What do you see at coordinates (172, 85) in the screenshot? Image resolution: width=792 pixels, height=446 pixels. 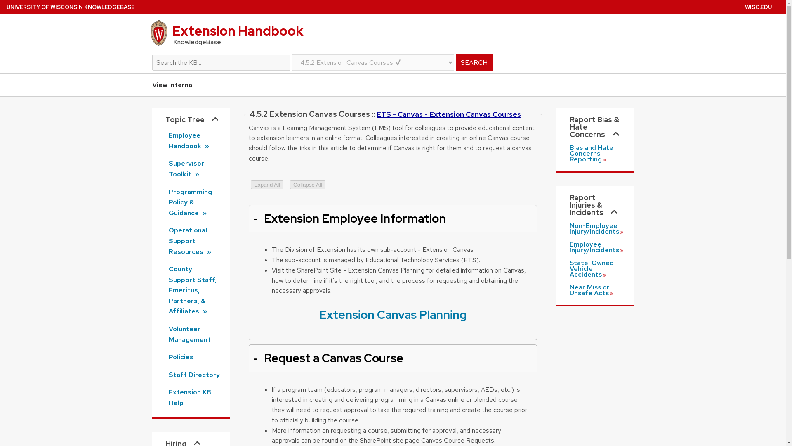 I see `View Internal` at bounding box center [172, 85].